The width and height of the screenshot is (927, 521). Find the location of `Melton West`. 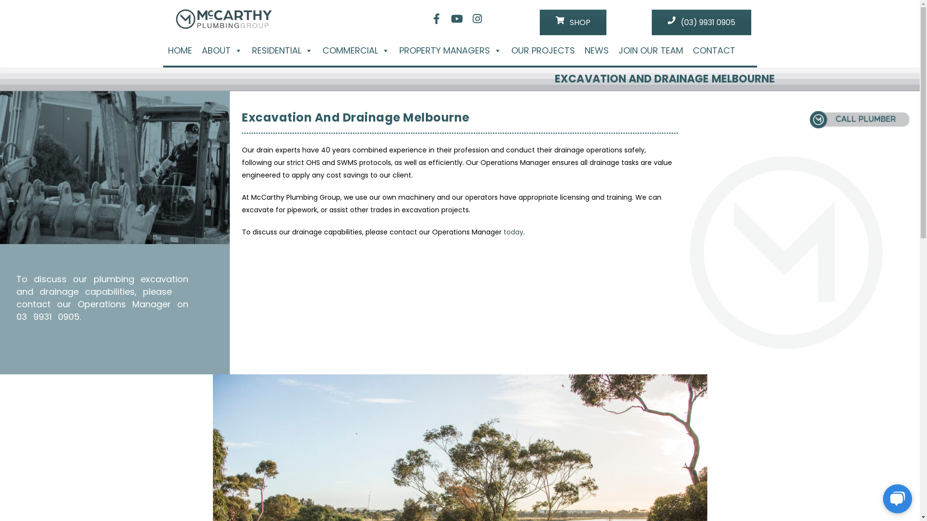

Melton West is located at coordinates (639, 309).